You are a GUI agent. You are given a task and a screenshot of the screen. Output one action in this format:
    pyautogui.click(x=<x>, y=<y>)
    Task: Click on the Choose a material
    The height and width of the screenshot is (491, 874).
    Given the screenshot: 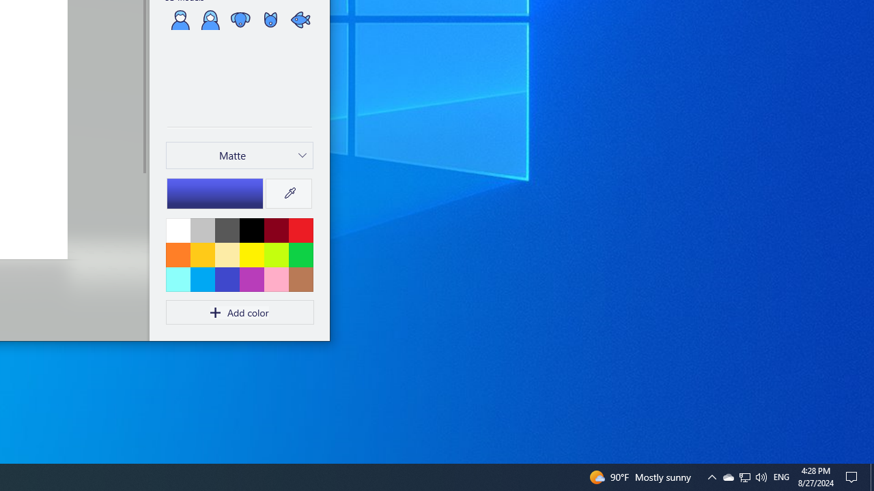 What is the action you would take?
    pyautogui.click(x=240, y=155)
    